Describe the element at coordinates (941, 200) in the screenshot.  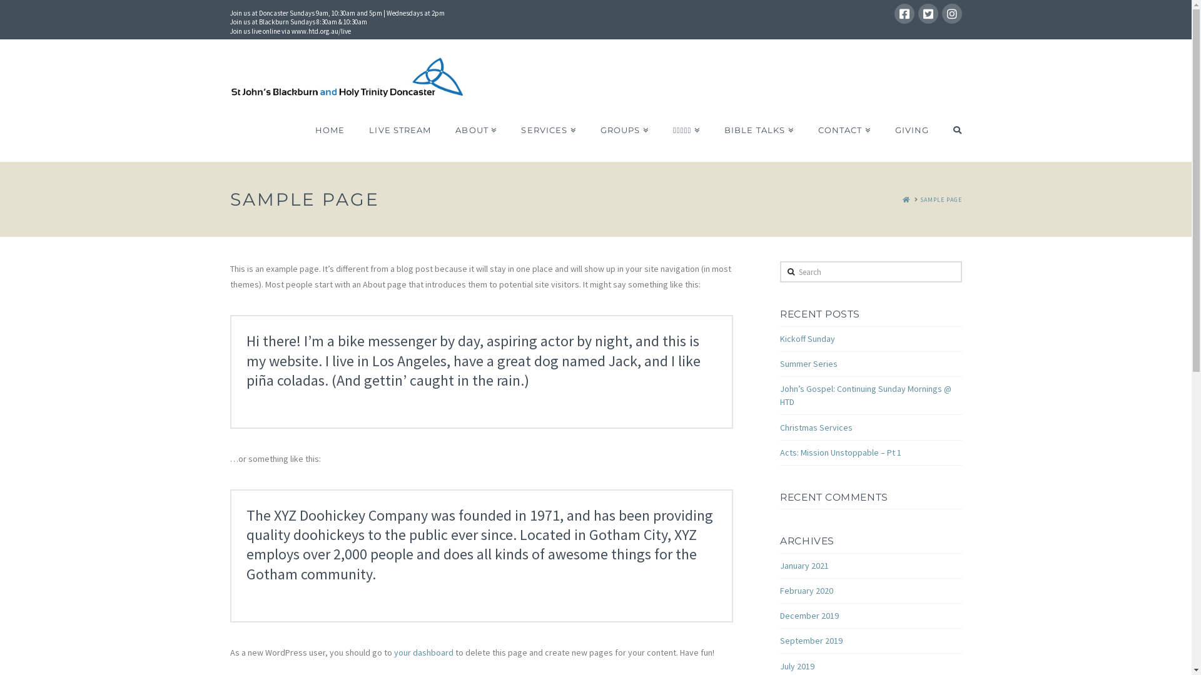
I see `SAMPLE PAGE` at that location.